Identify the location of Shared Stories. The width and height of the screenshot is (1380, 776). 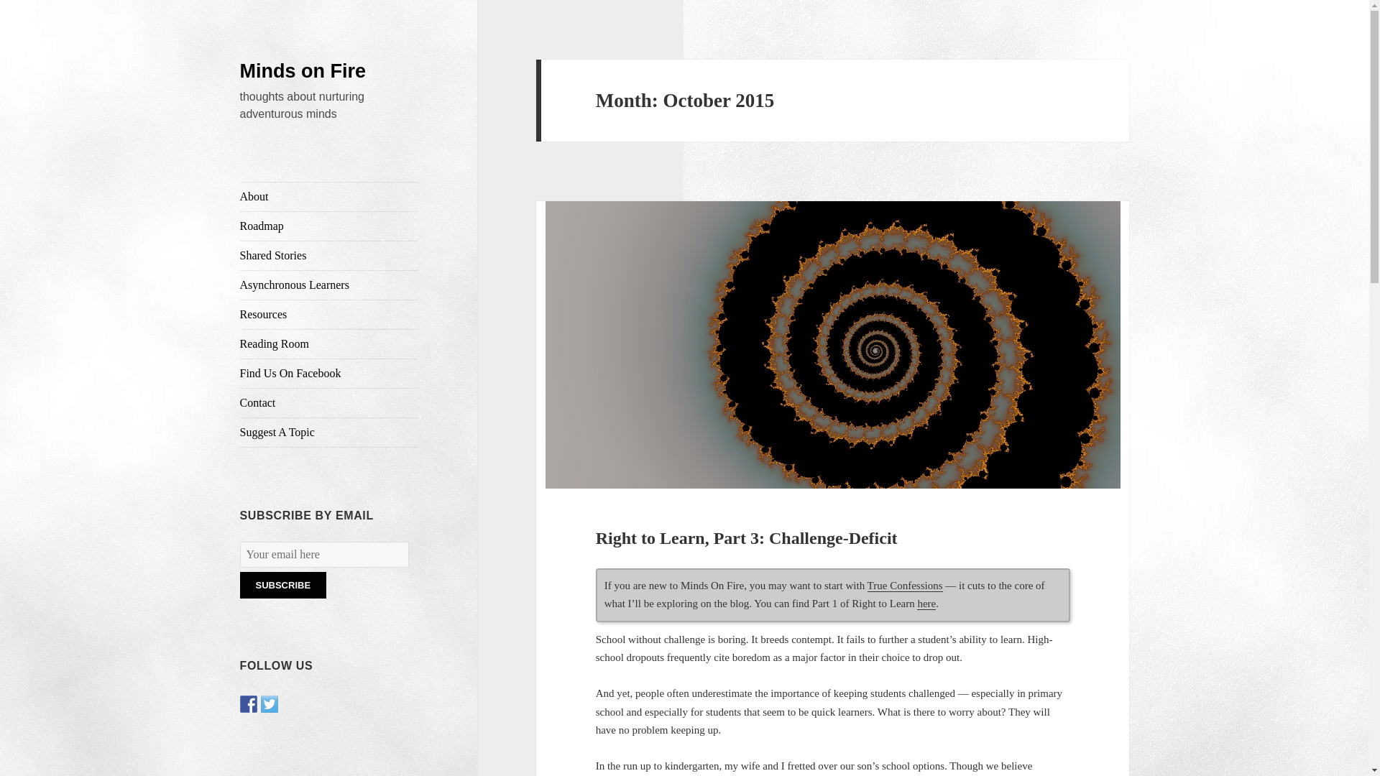
(329, 255).